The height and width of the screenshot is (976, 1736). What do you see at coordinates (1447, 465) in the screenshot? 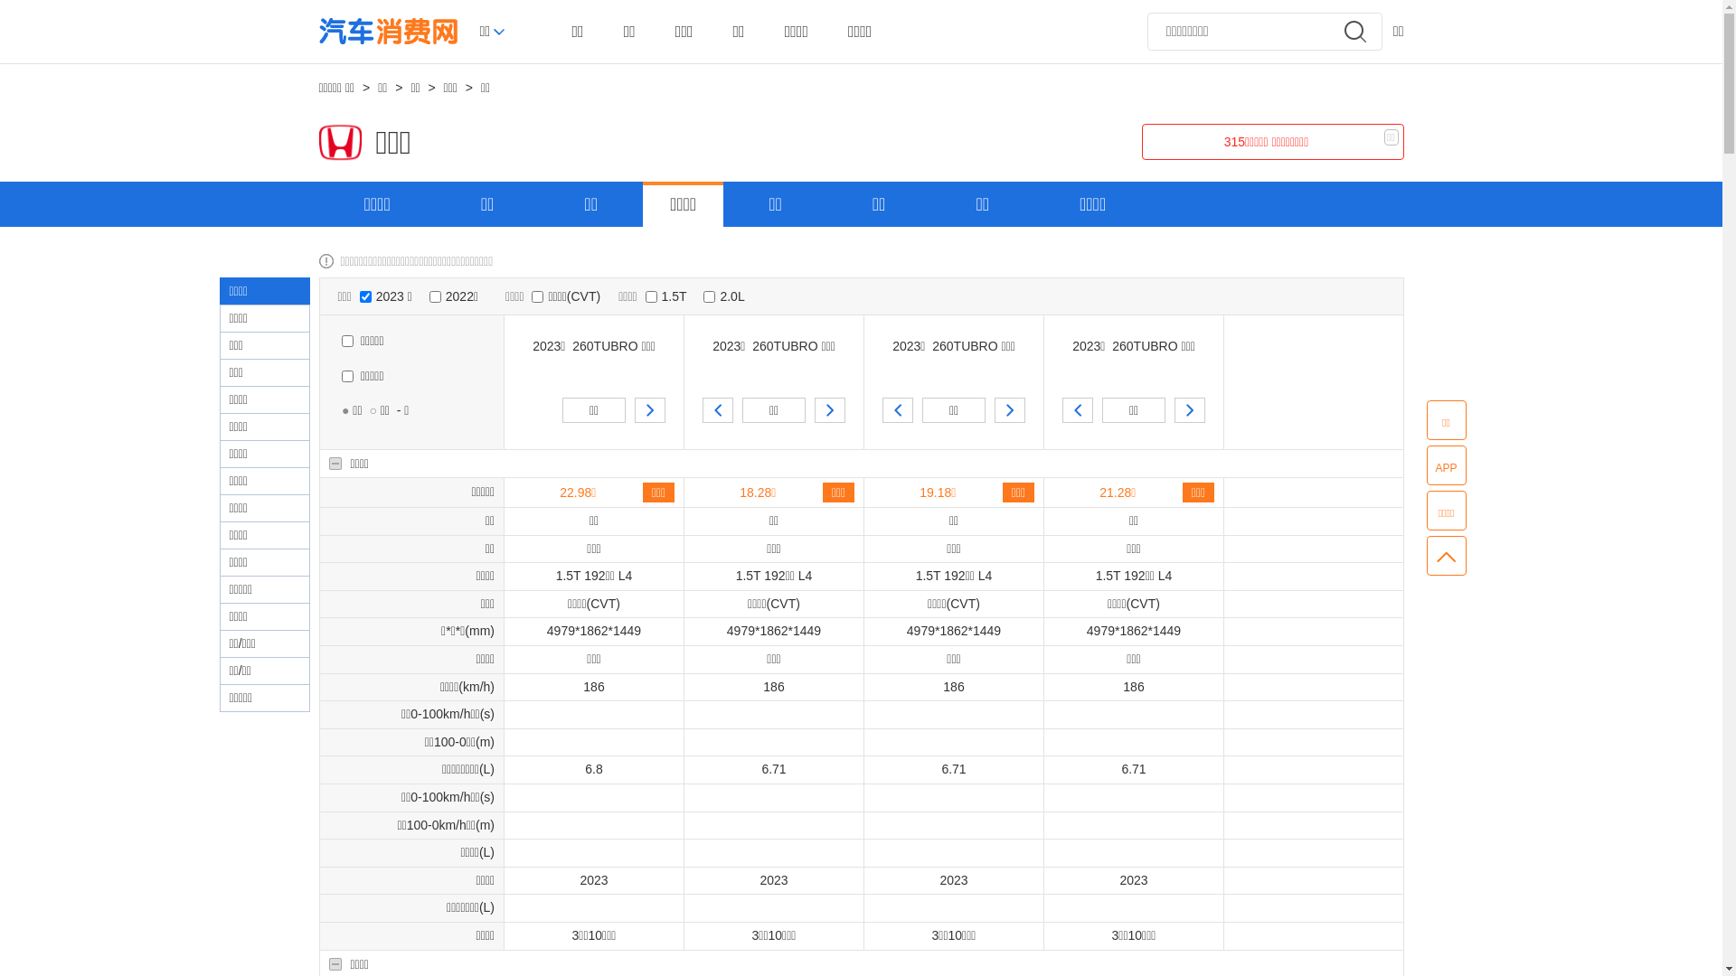
I see `APP` at bounding box center [1447, 465].